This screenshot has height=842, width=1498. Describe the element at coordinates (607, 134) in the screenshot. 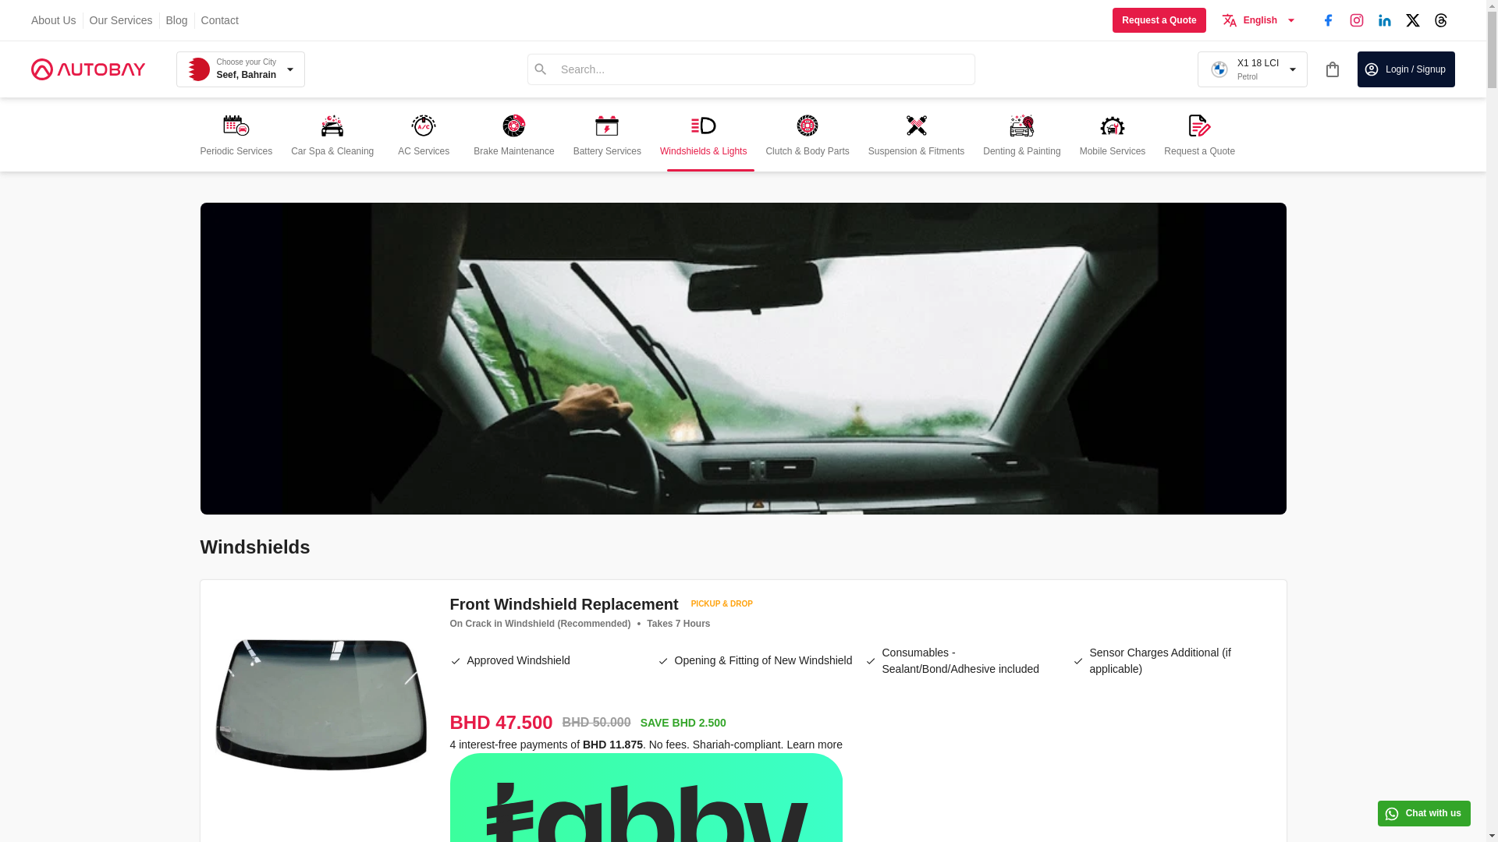

I see `Contact` at that location.